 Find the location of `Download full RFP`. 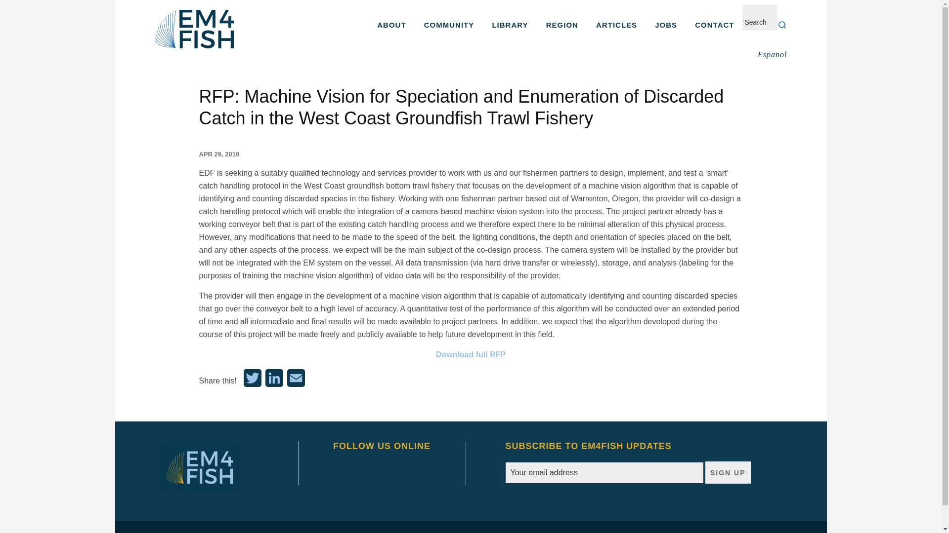

Download full RFP is located at coordinates (471, 354).